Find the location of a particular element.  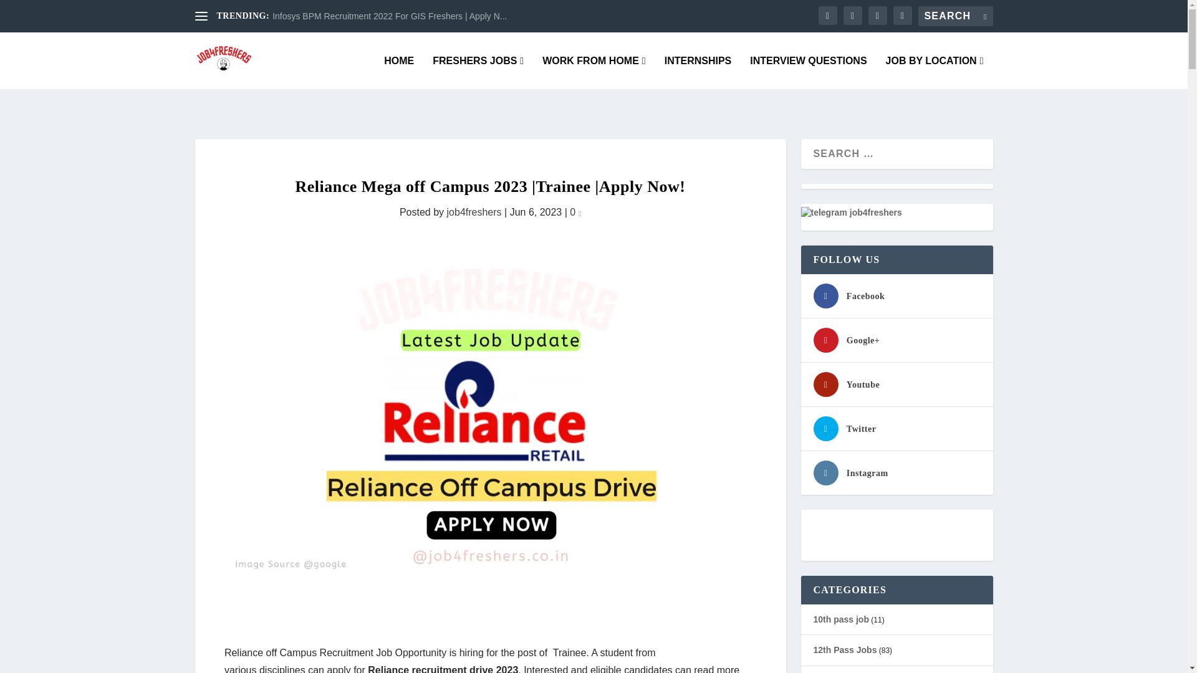

JOB BY LOCATION is located at coordinates (935, 72).